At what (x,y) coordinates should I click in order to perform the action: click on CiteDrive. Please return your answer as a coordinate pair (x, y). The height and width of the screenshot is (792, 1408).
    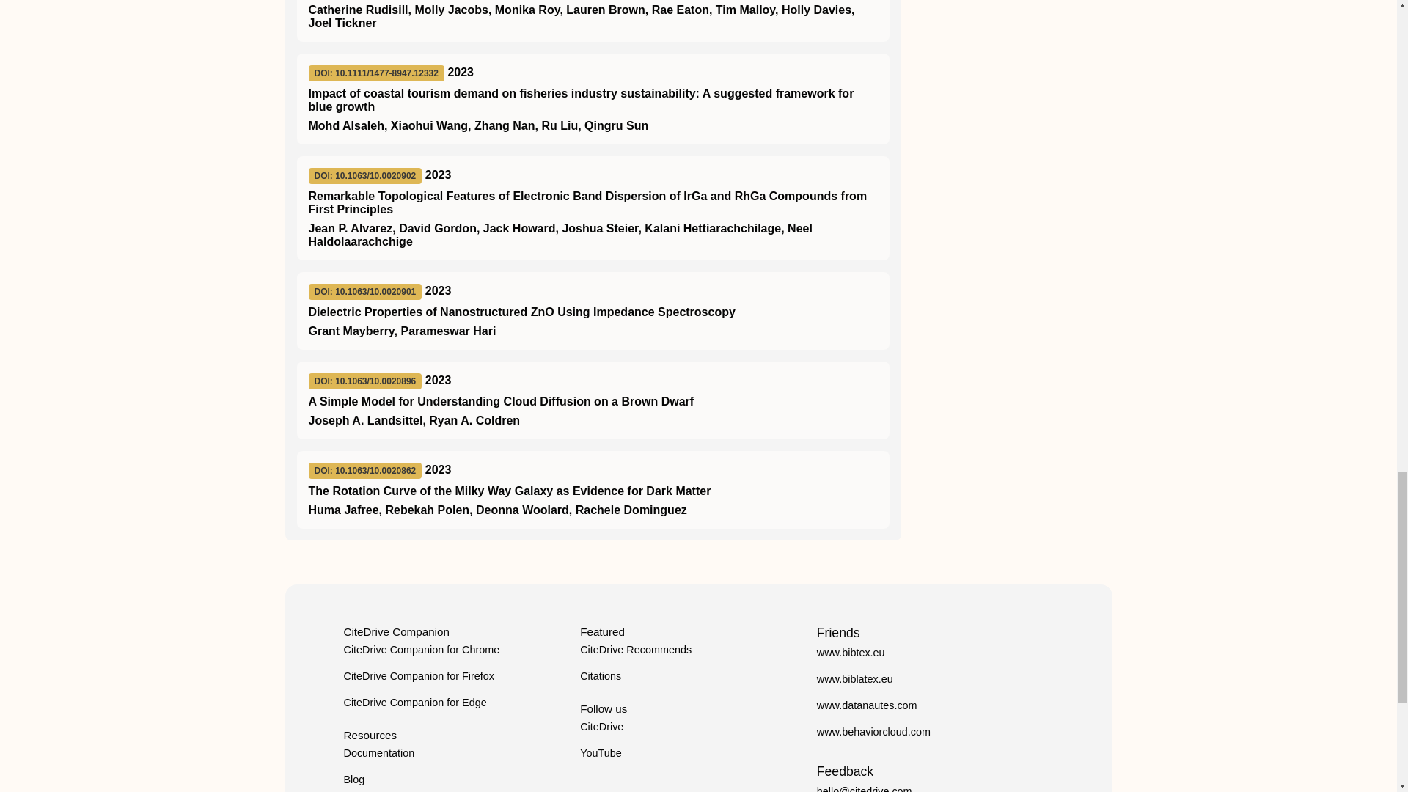
    Looking at the image, I should click on (601, 726).